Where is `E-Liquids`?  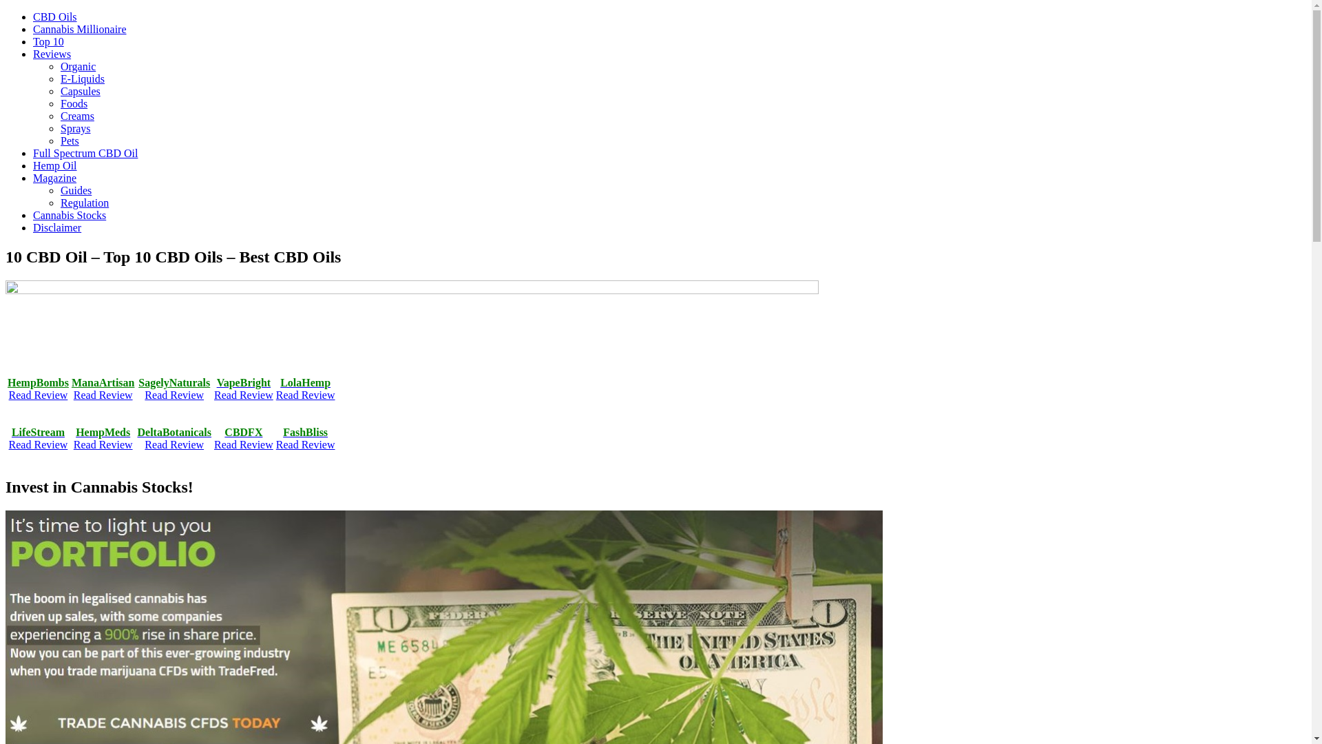
E-Liquids is located at coordinates (83, 79).